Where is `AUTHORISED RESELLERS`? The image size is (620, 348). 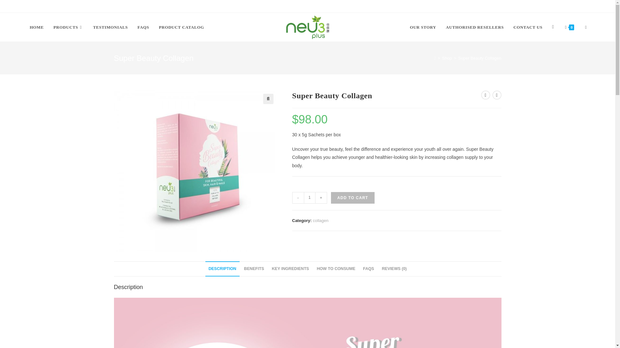 AUTHORISED RESELLERS is located at coordinates (475, 27).